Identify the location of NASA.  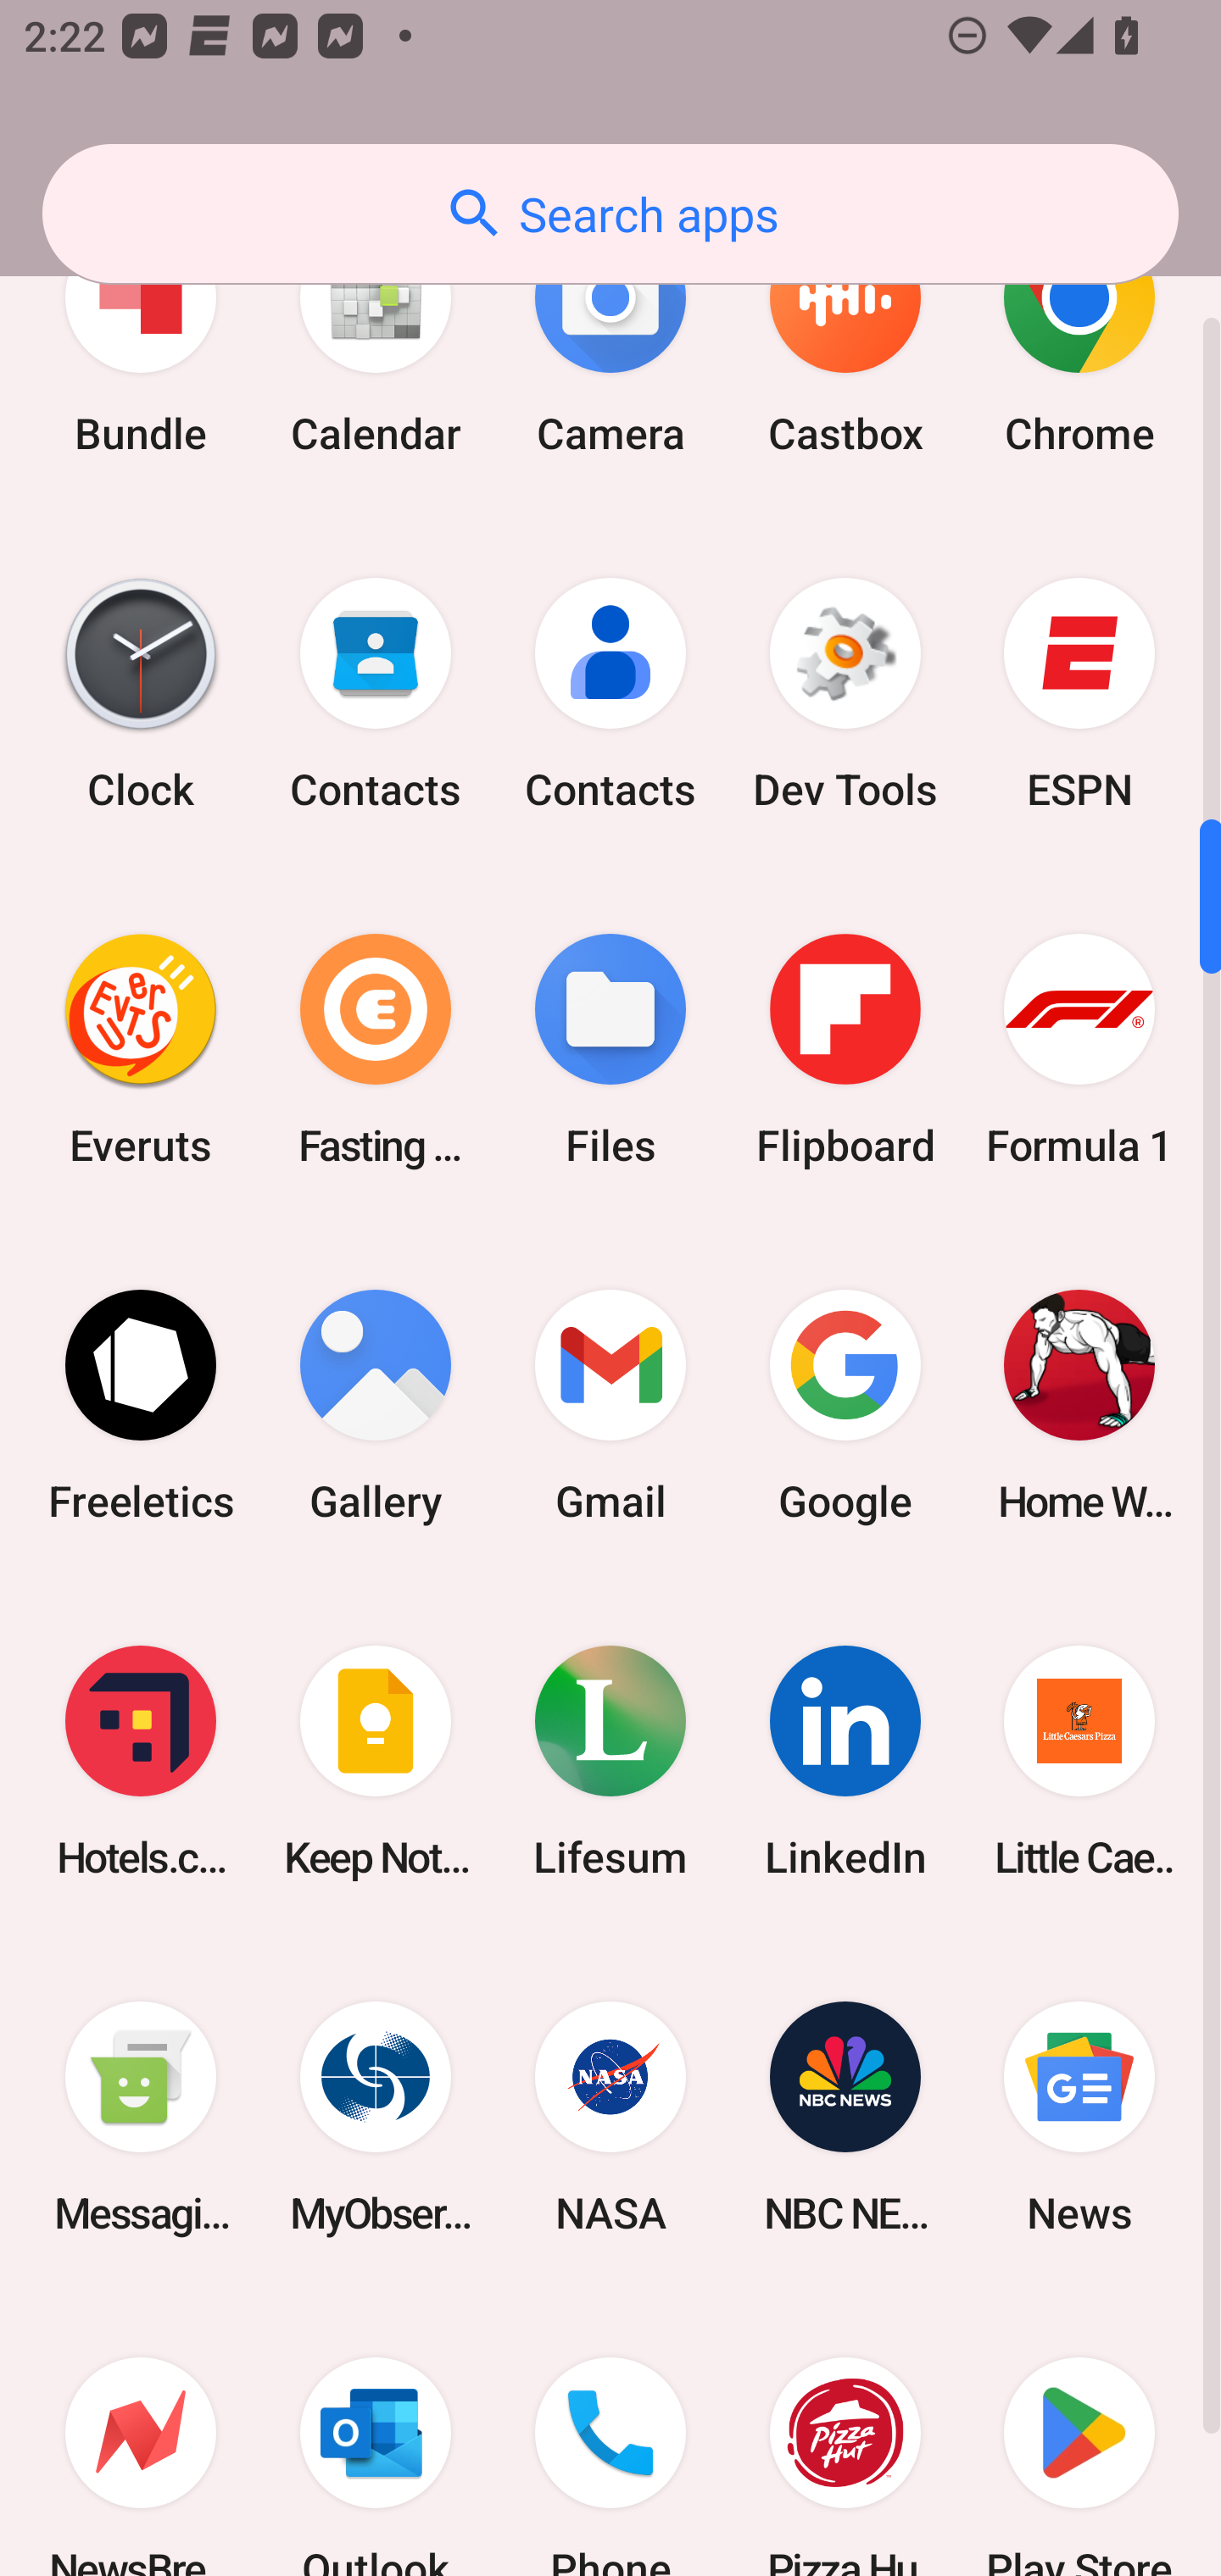
(610, 2117).